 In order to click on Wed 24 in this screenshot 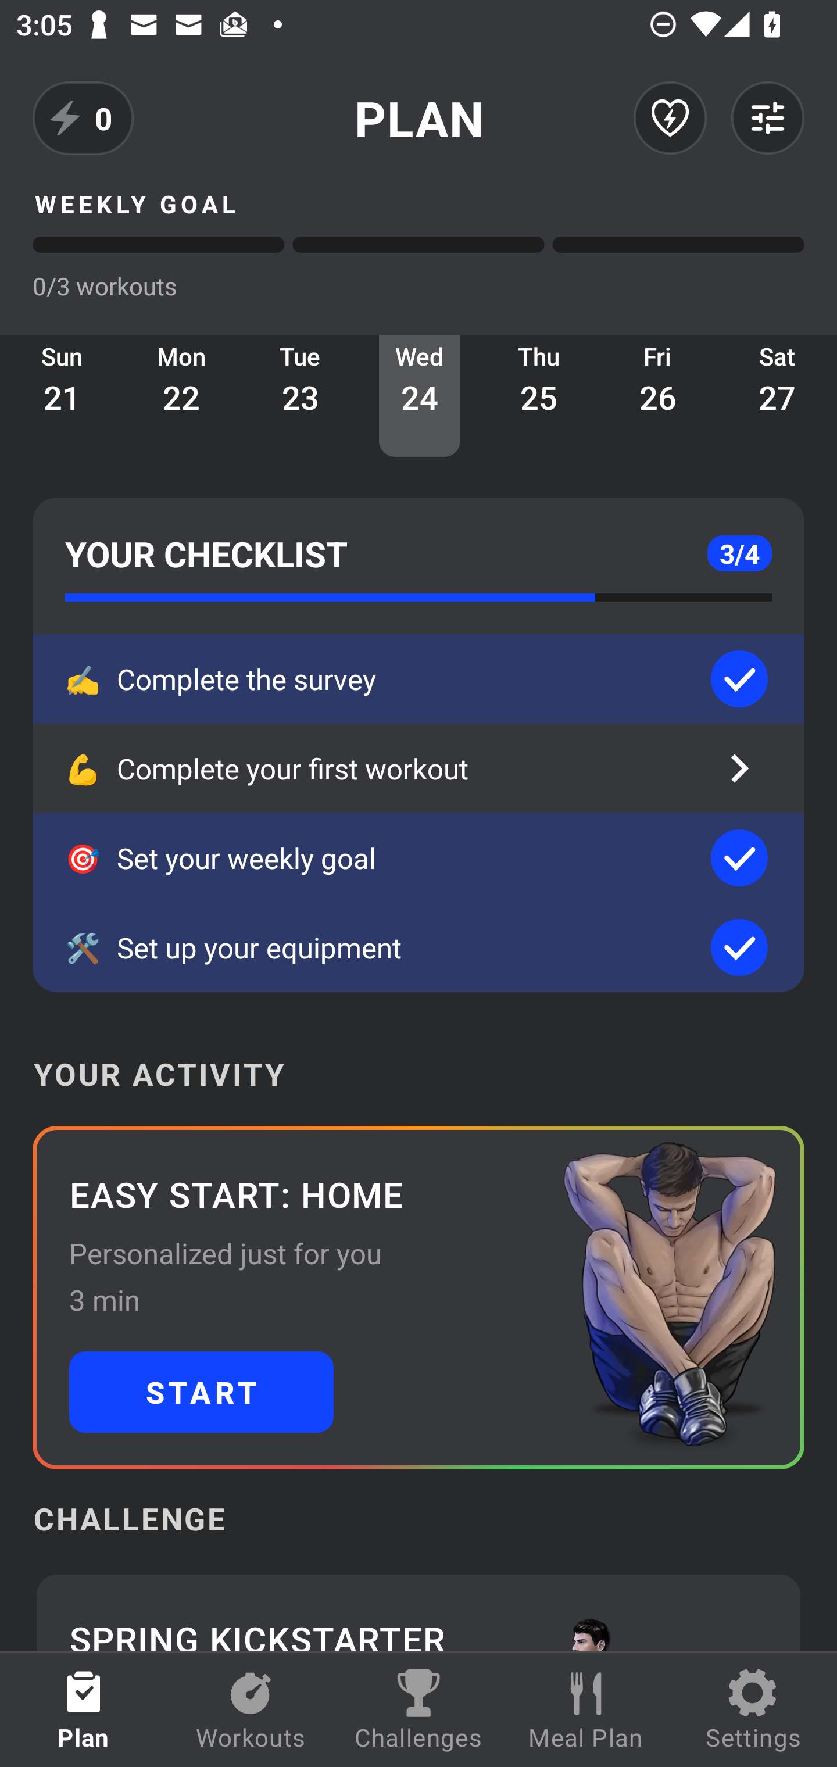, I will do `click(420, 395)`.